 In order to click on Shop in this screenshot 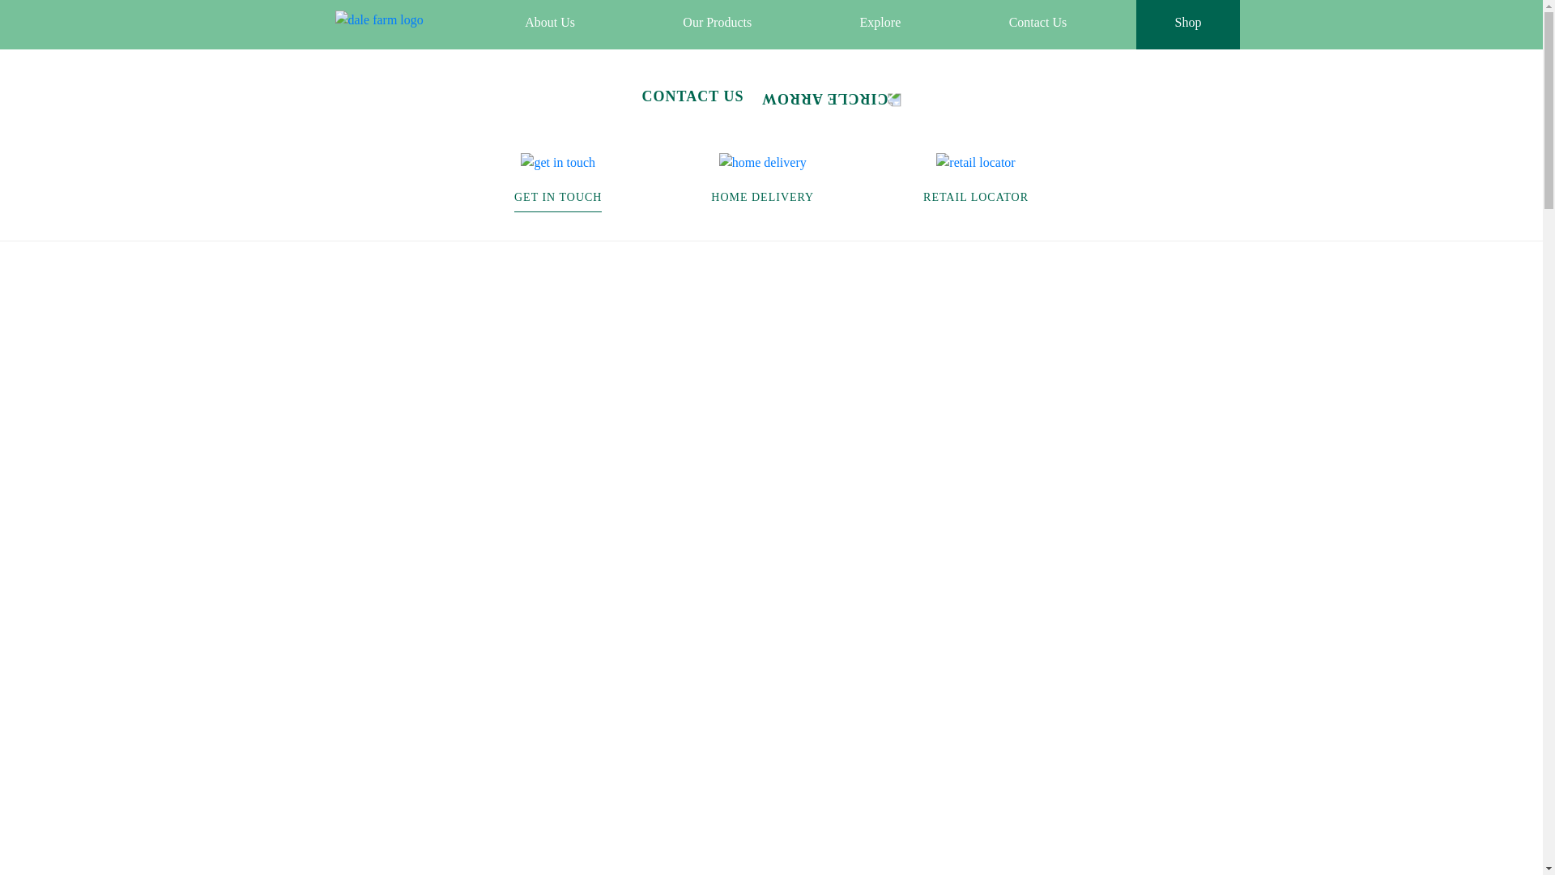, I will do `click(1188, 22)`.